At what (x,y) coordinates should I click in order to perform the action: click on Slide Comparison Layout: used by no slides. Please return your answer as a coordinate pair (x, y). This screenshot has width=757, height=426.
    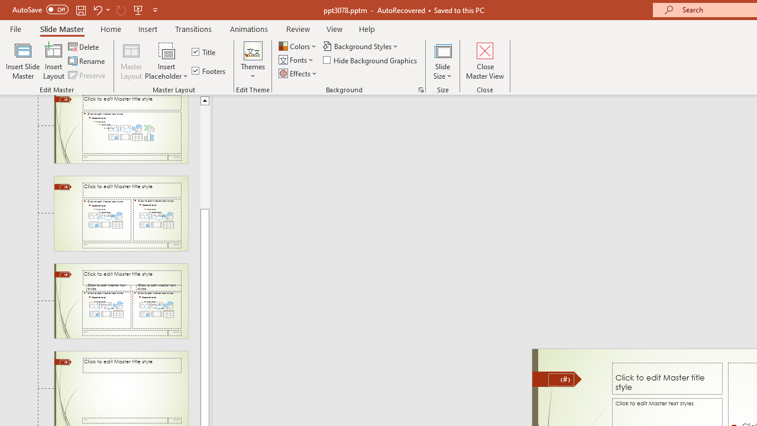
    Looking at the image, I should click on (121, 301).